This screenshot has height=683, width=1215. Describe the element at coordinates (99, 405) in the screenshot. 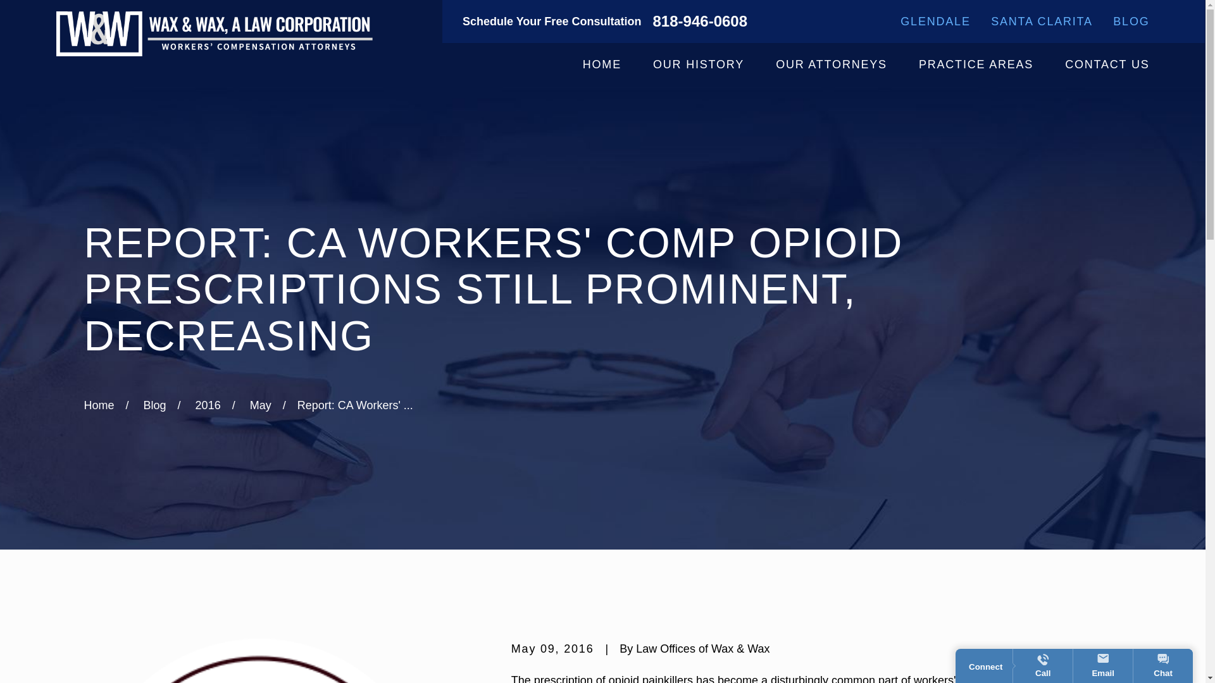

I see `Go Home` at that location.